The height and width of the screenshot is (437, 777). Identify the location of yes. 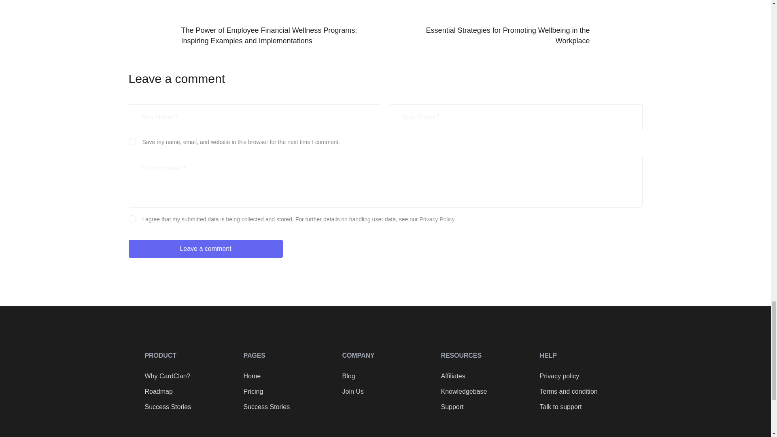
(131, 141).